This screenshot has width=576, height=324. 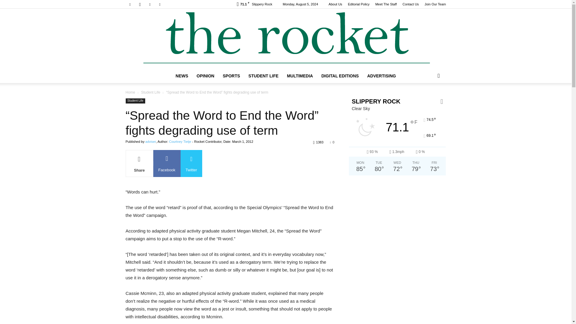 I want to click on About Us, so click(x=335, y=4).